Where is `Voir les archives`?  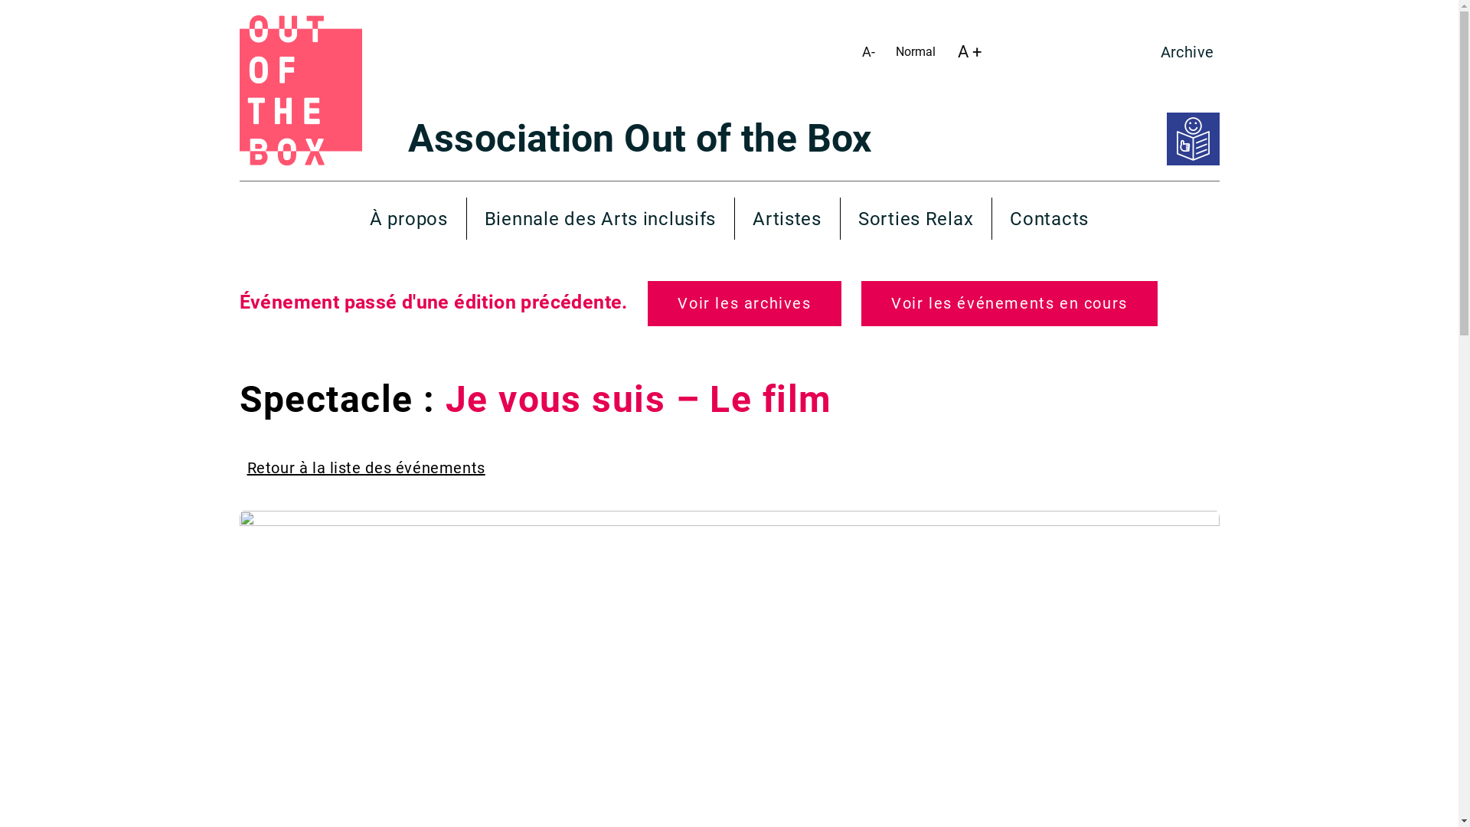 Voir les archives is located at coordinates (744, 303).